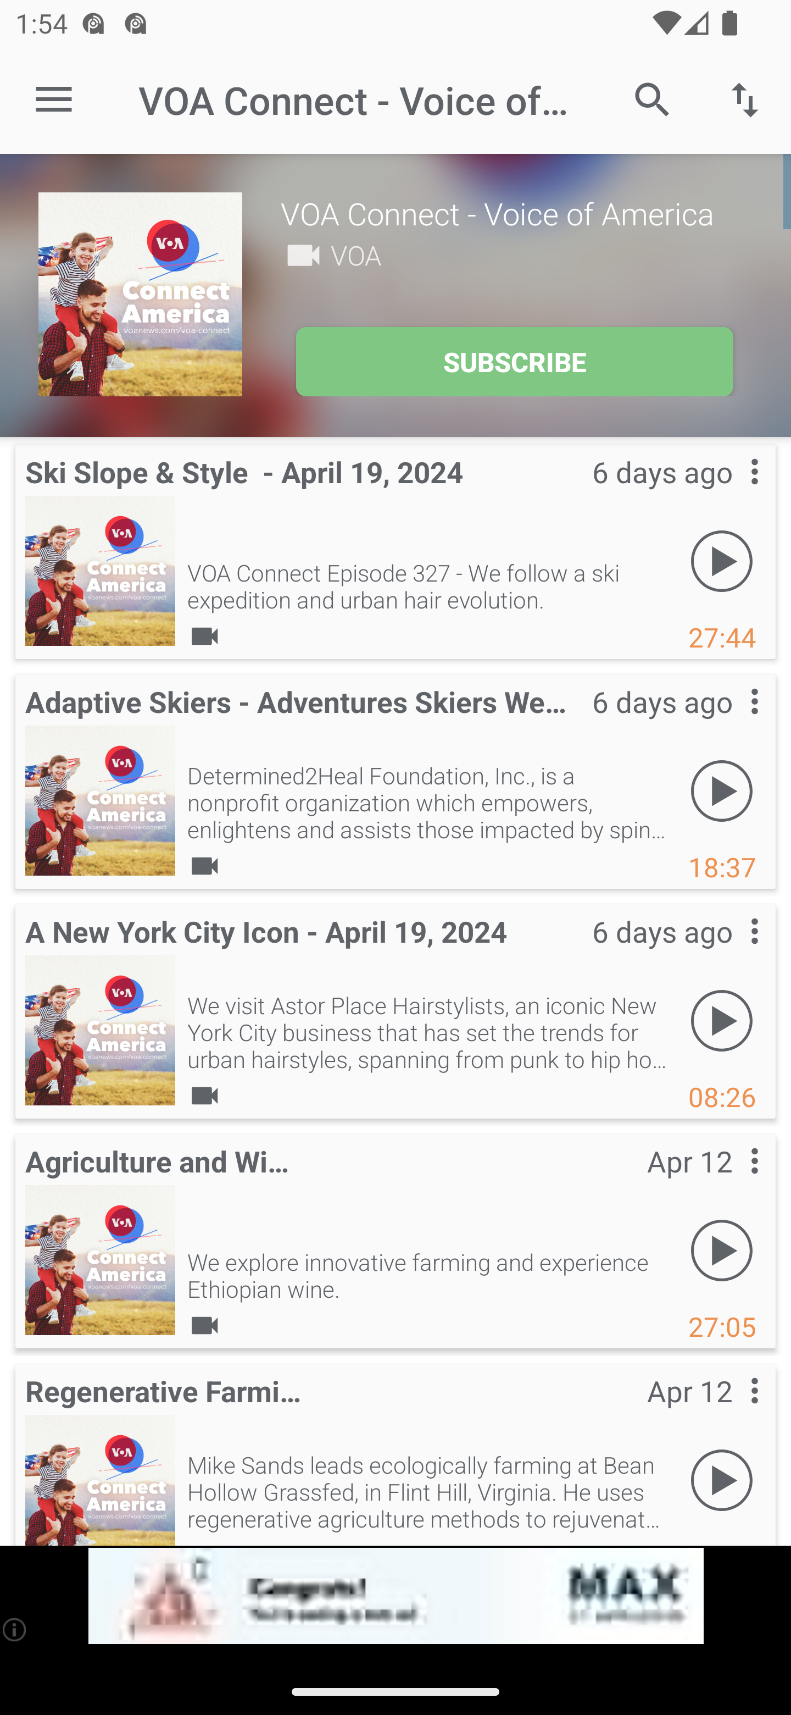  What do you see at coordinates (396, 1596) in the screenshot?
I see `app-monetization` at bounding box center [396, 1596].